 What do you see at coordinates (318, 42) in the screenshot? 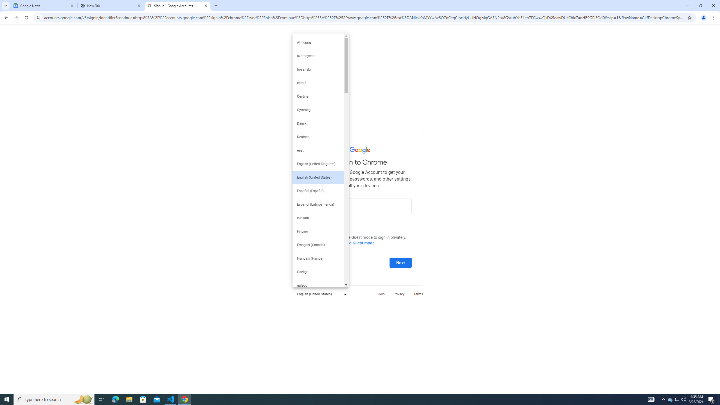
I see `Afrikaans` at bounding box center [318, 42].